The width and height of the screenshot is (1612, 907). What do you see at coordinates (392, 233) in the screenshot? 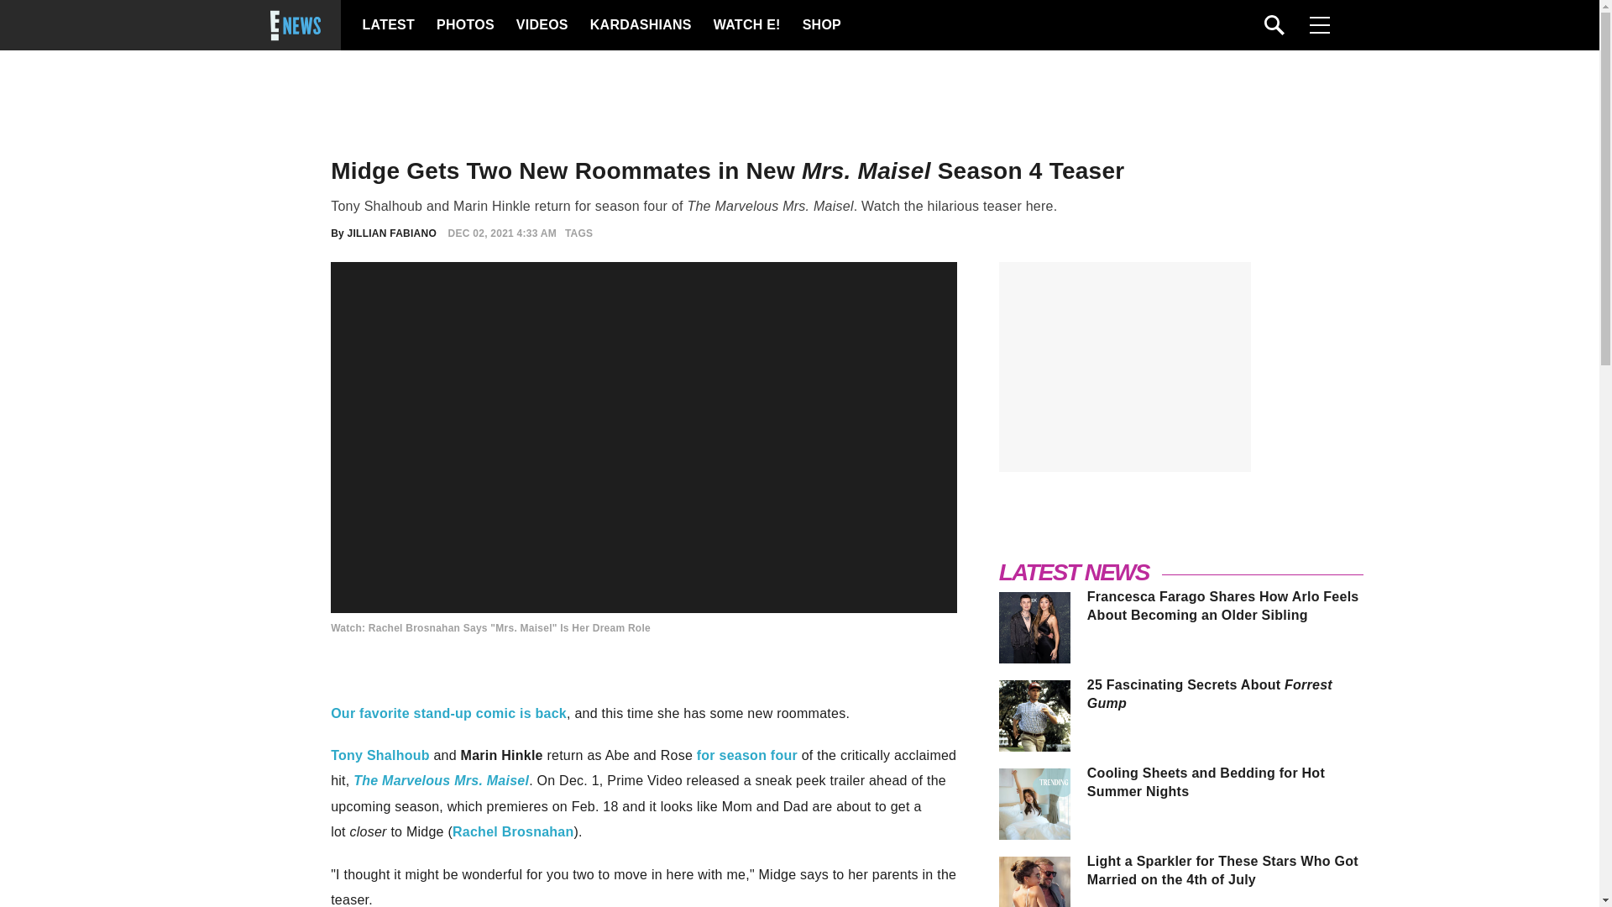
I see `JILLIAN FABIANO` at bounding box center [392, 233].